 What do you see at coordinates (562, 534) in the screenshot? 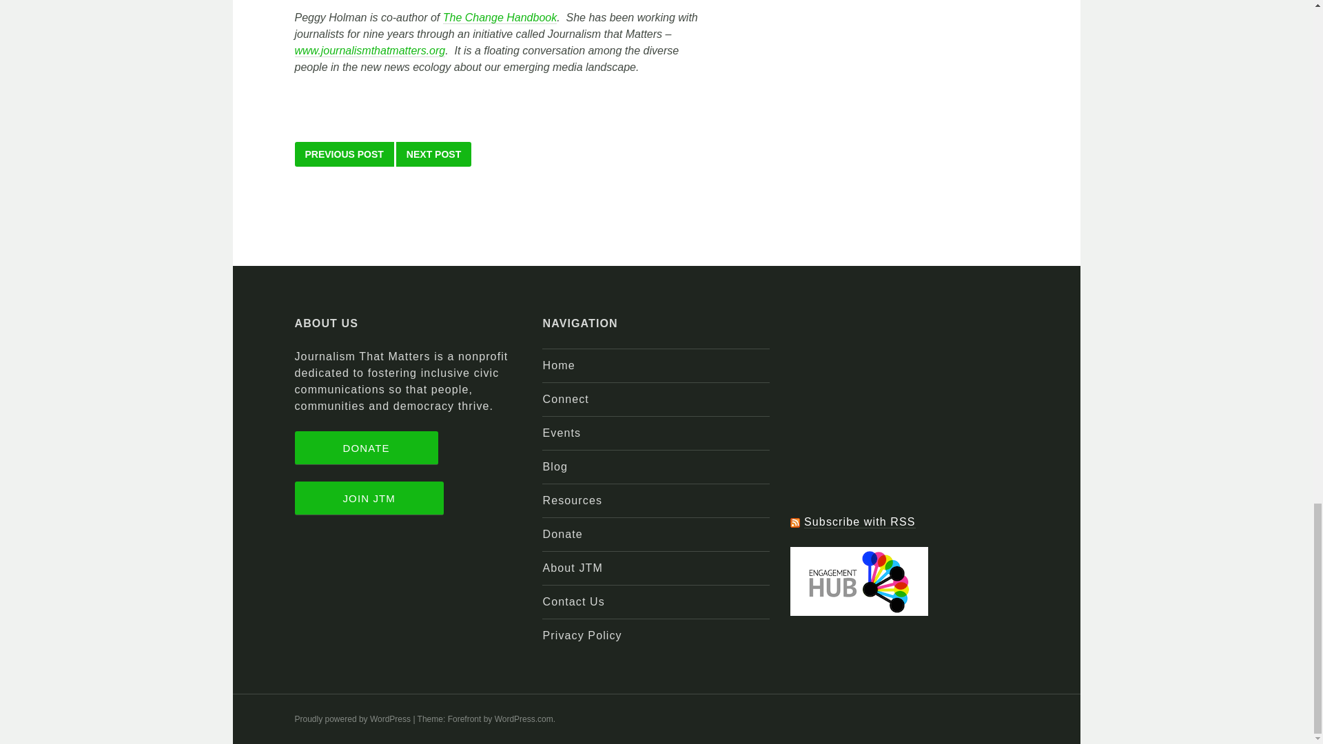
I see `Donate` at bounding box center [562, 534].